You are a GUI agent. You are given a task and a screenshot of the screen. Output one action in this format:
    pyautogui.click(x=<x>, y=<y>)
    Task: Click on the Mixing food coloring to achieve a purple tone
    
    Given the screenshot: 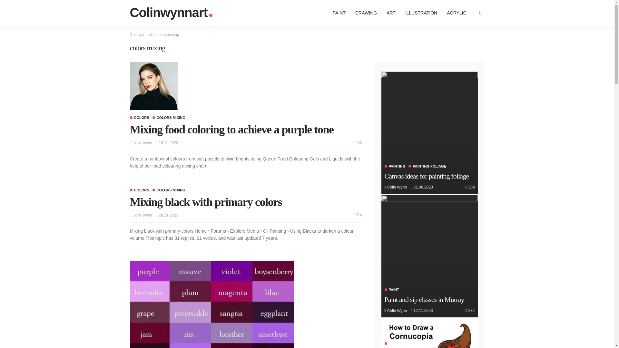 What is the action you would take?
    pyautogui.click(x=231, y=130)
    